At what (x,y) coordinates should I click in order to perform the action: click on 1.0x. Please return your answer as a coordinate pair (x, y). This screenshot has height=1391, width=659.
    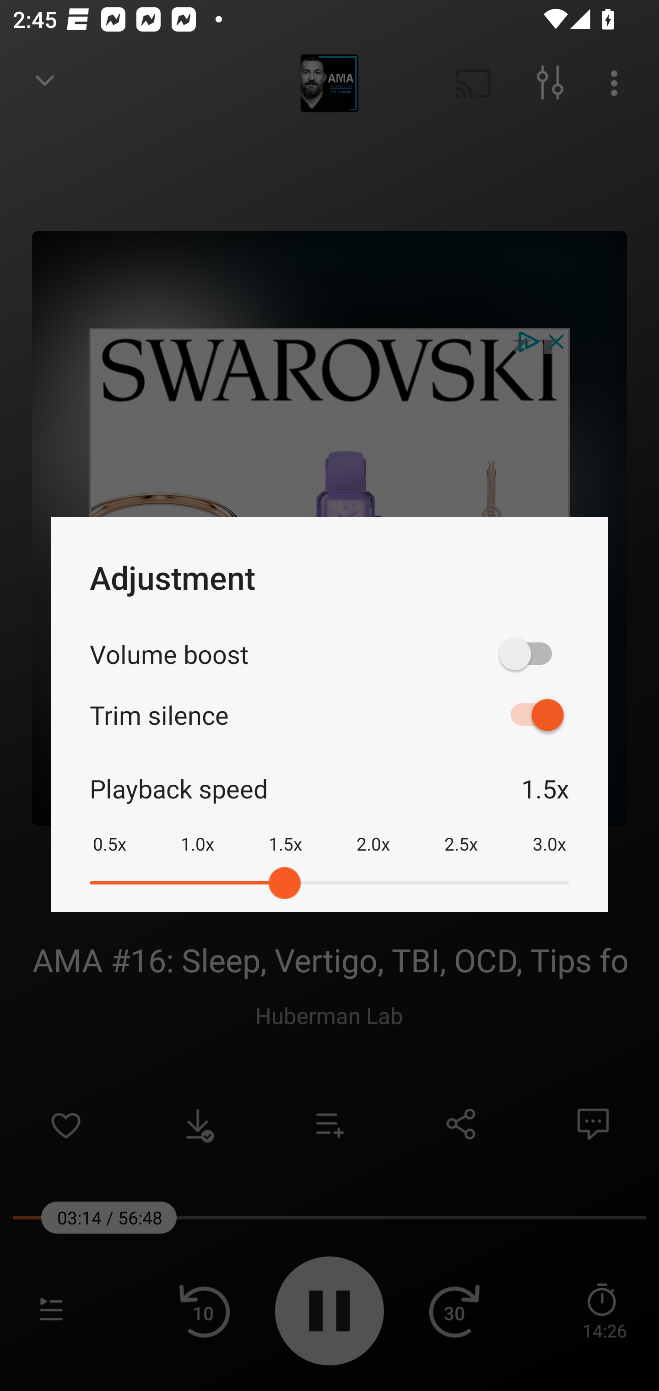
    Looking at the image, I should click on (197, 832).